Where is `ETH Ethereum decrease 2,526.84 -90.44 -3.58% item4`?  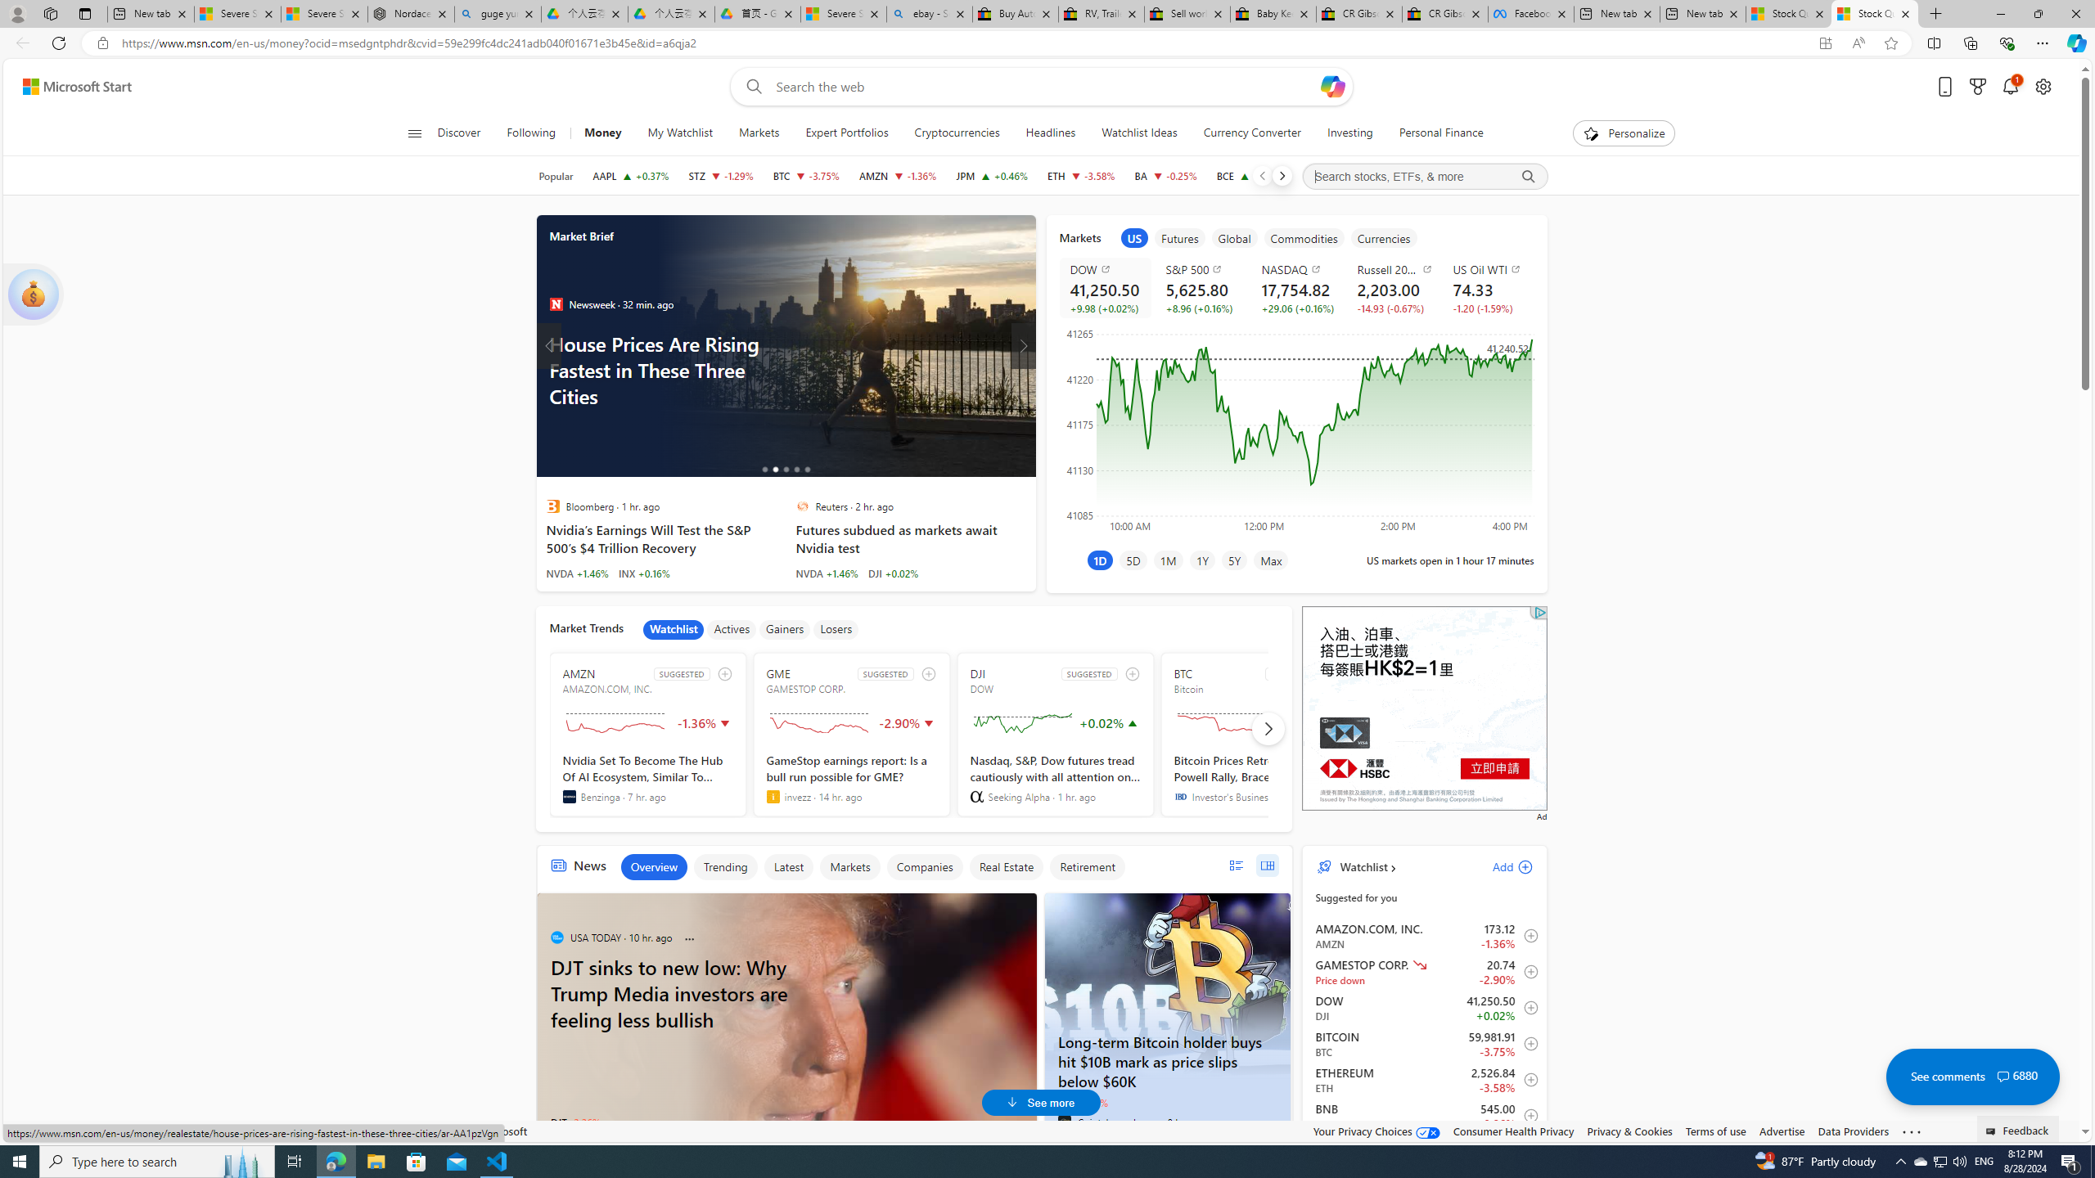
ETH Ethereum decrease 2,526.84 -90.44 -3.58% item4 is located at coordinates (1424, 1080).